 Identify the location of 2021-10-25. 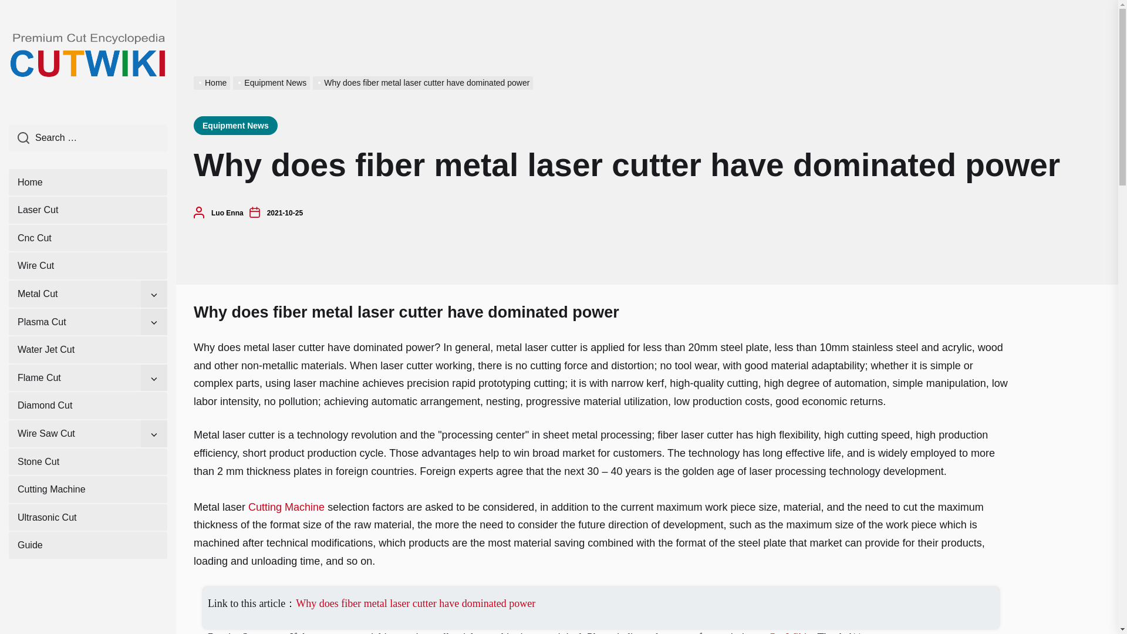
(285, 213).